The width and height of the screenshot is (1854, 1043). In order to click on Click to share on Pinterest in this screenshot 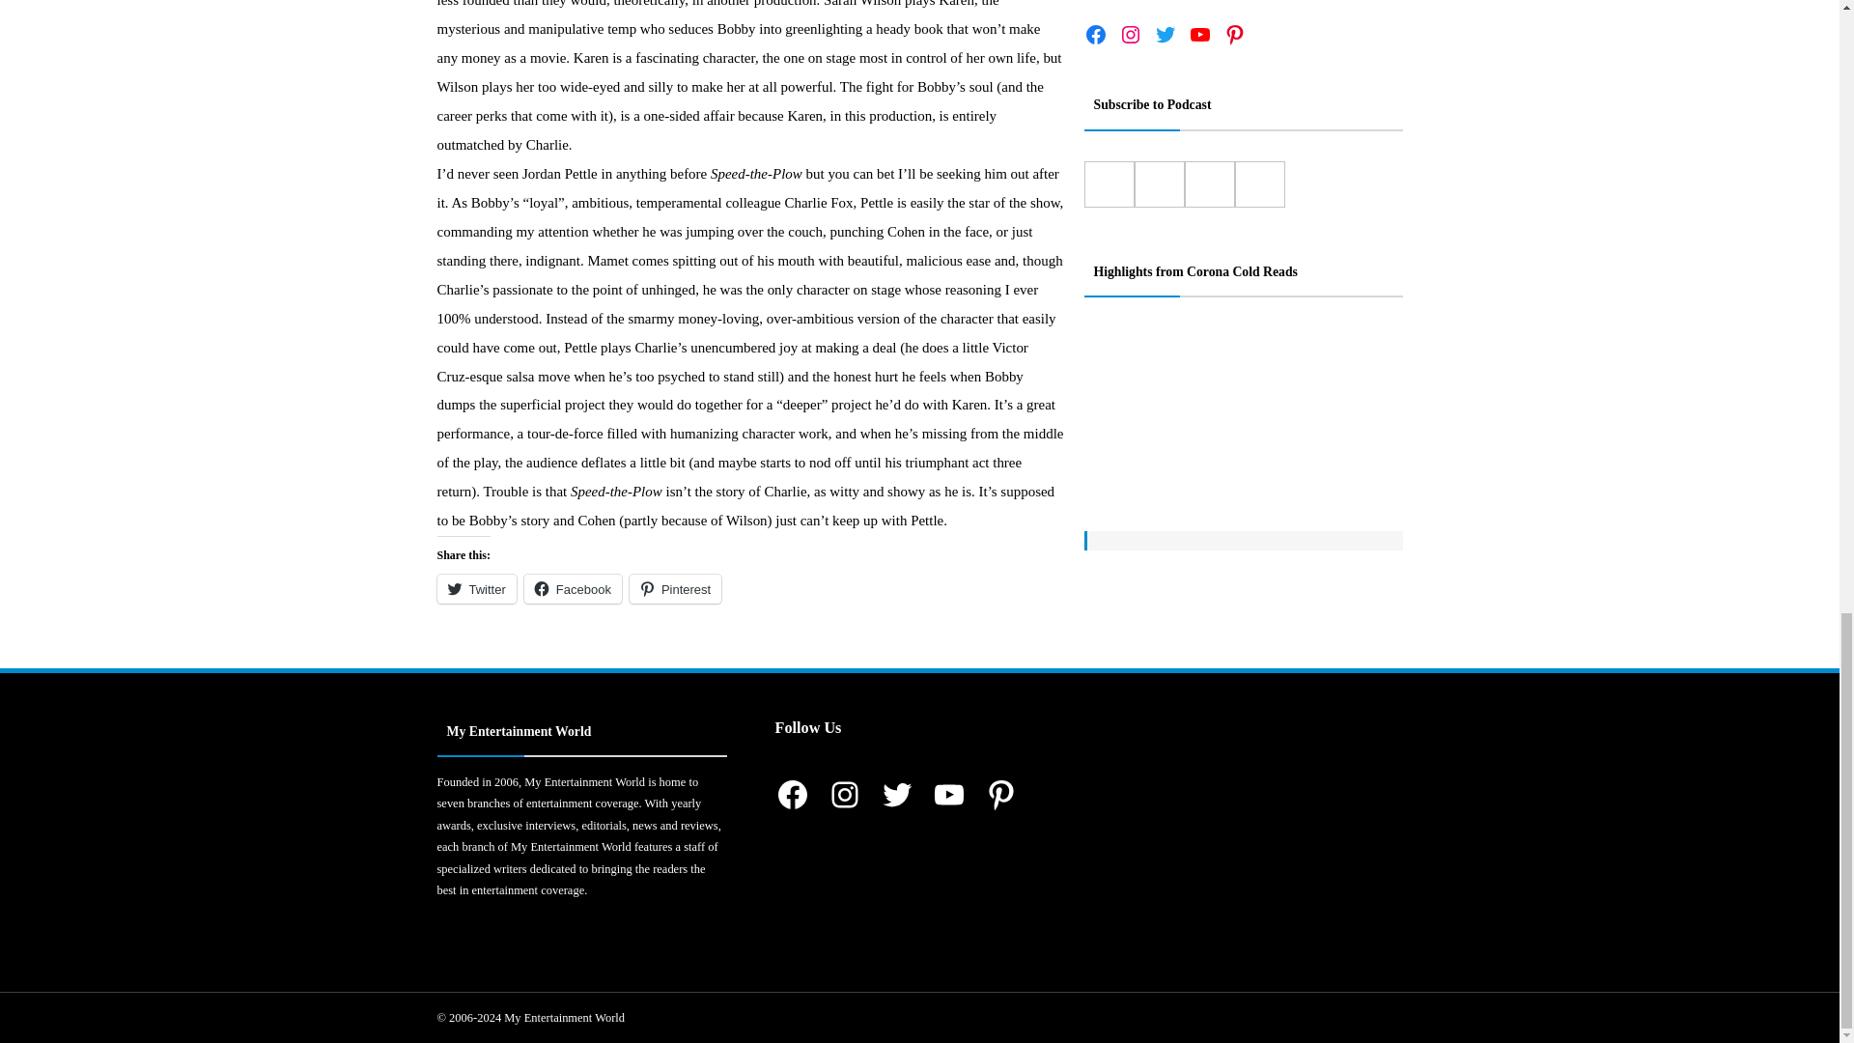, I will do `click(675, 589)`.